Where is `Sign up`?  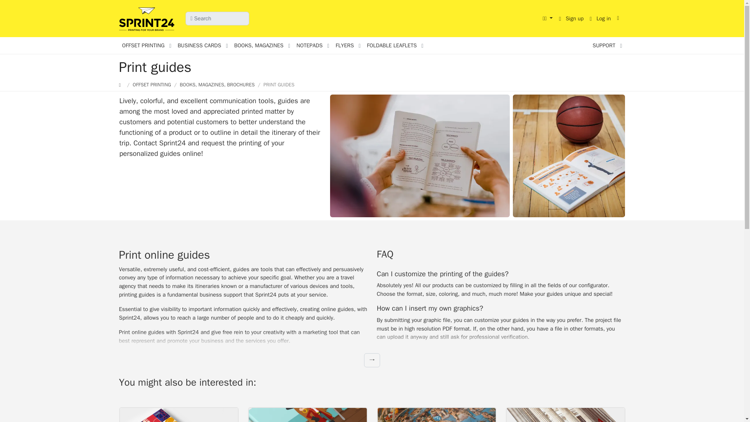 Sign up is located at coordinates (571, 18).